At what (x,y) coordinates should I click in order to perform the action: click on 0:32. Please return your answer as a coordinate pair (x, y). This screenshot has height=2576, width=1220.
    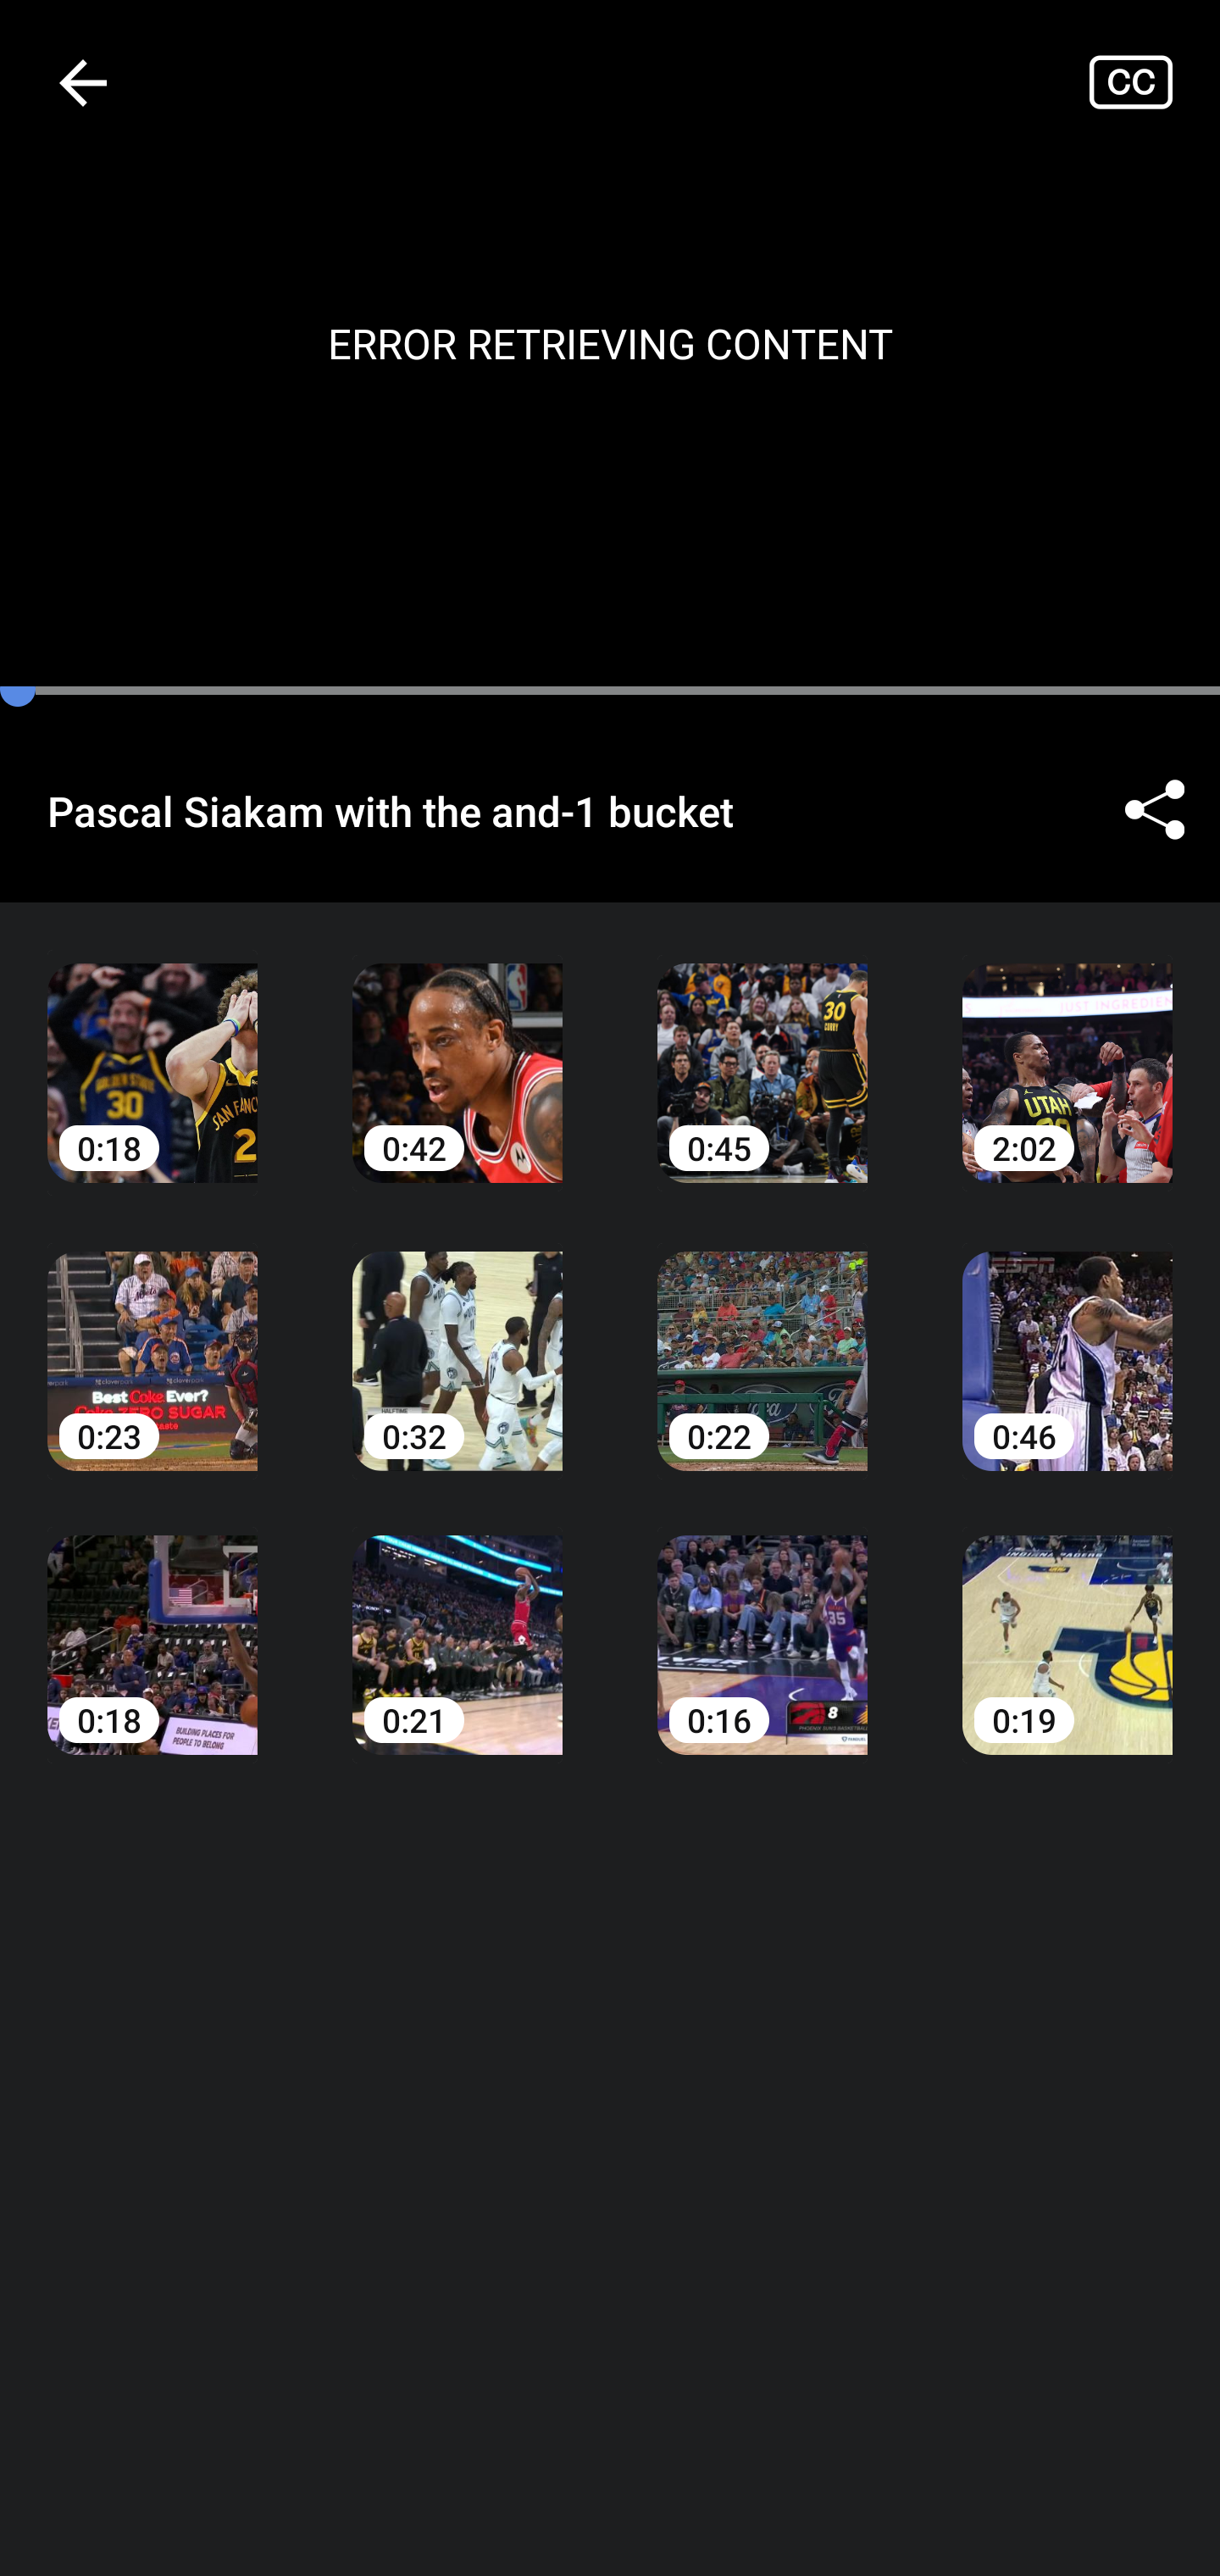
    Looking at the image, I should click on (457, 1336).